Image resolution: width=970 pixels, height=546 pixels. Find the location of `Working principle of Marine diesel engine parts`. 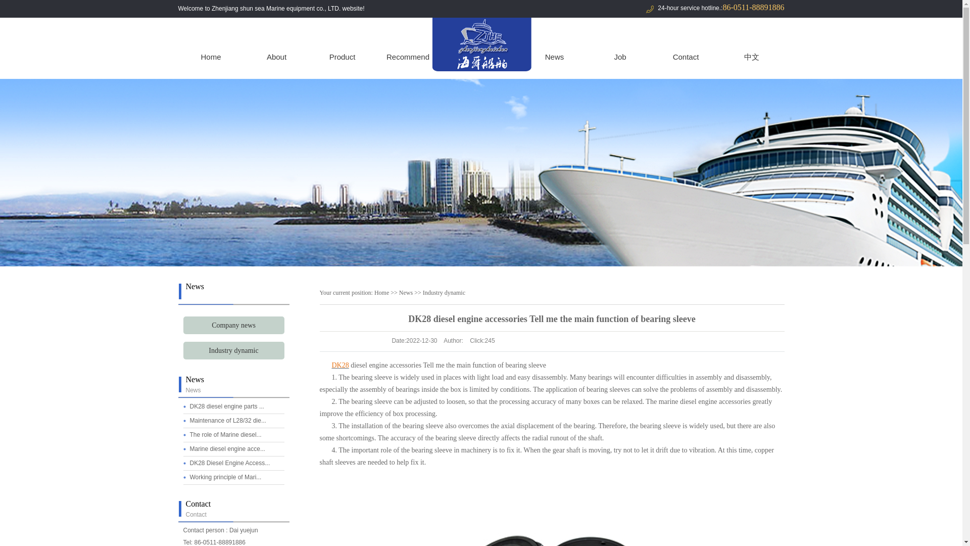

Working principle of Marine diesel engine parts is located at coordinates (226, 477).